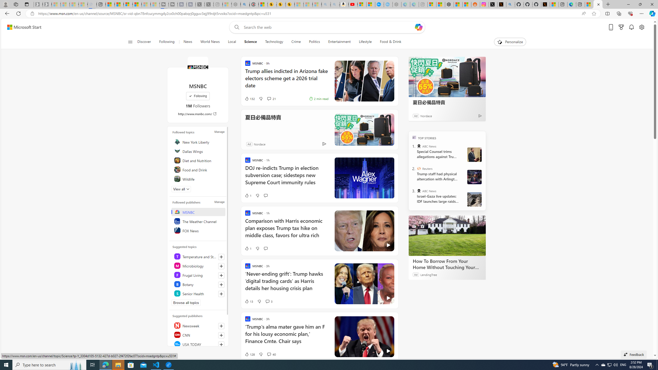 The width and height of the screenshot is (658, 370). Describe the element at coordinates (199, 188) in the screenshot. I see `Pets` at that location.